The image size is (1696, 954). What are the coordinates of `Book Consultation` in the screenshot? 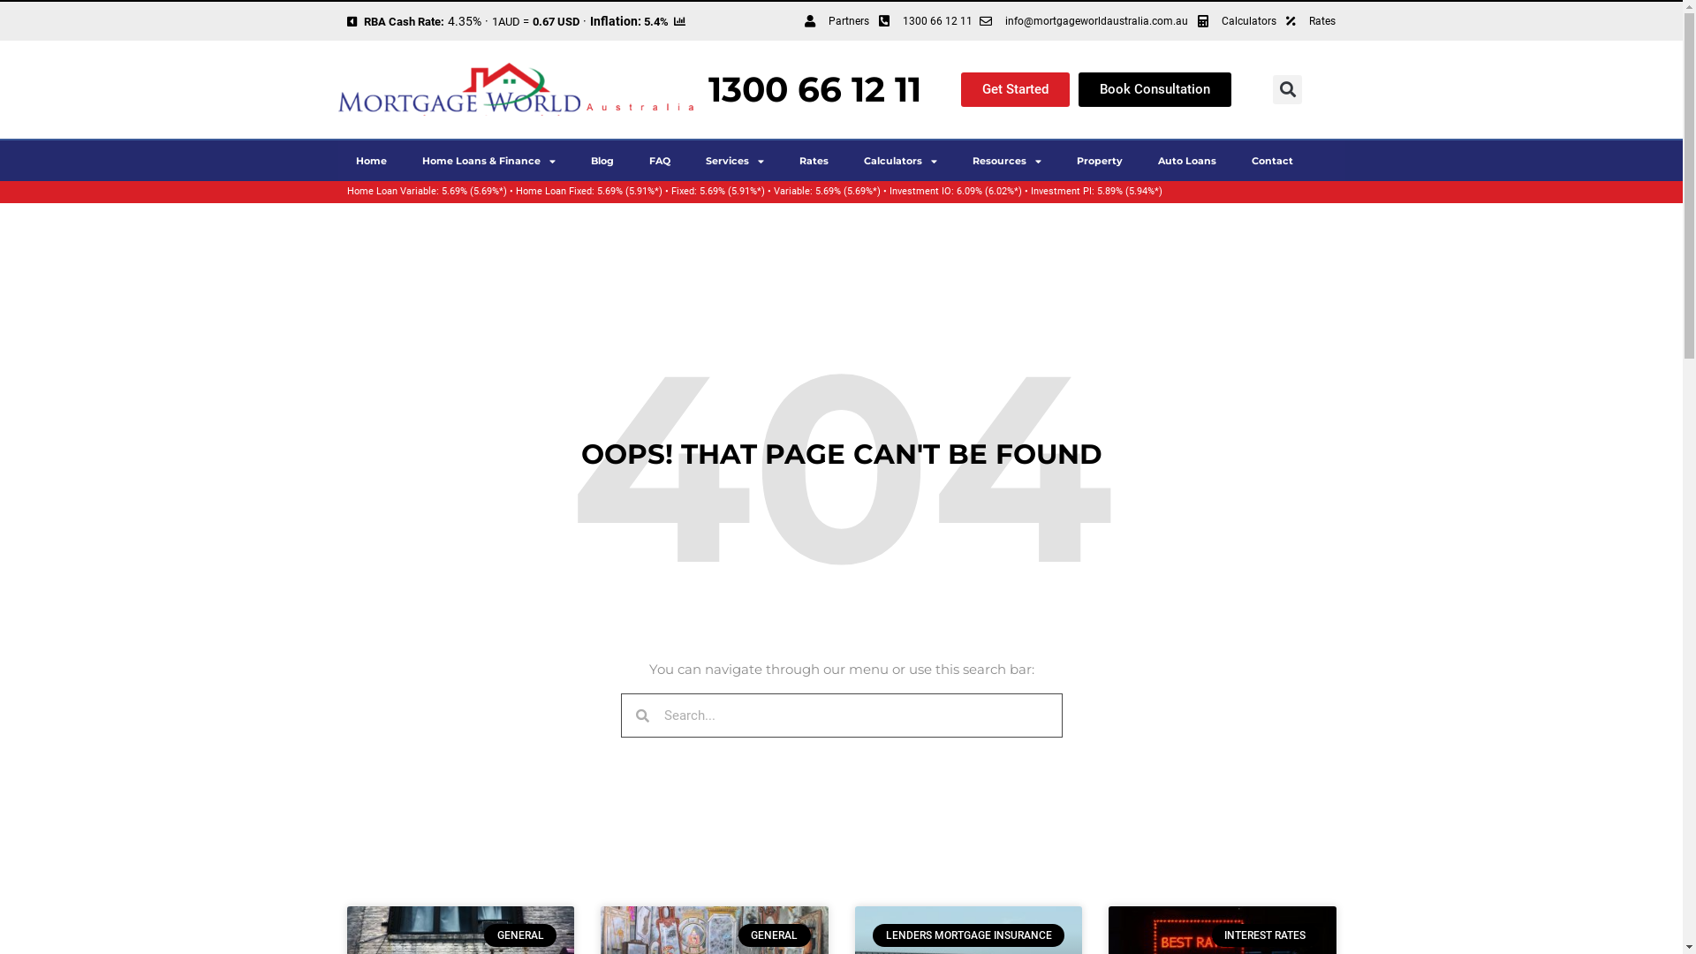 It's located at (1155, 90).